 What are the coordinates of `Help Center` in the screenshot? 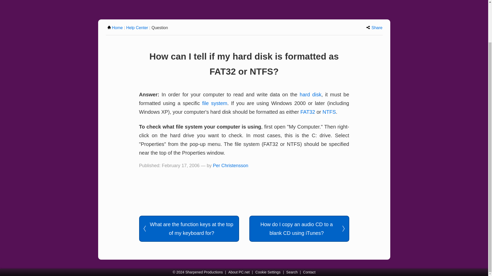 It's located at (137, 28).